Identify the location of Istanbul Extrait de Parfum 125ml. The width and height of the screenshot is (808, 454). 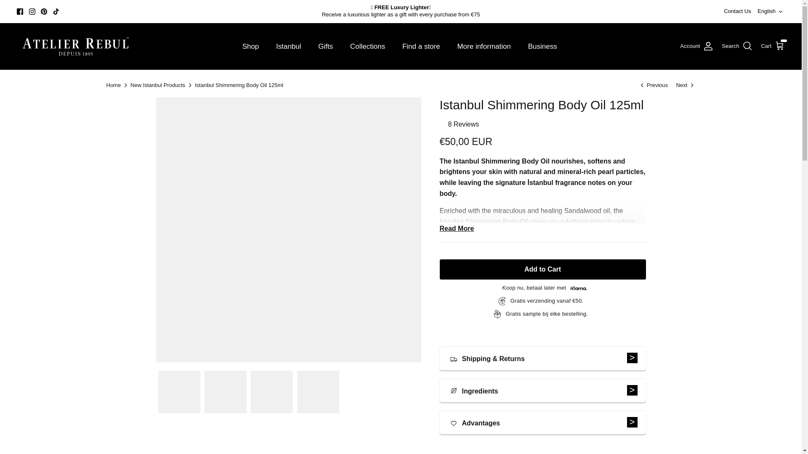
(686, 85).